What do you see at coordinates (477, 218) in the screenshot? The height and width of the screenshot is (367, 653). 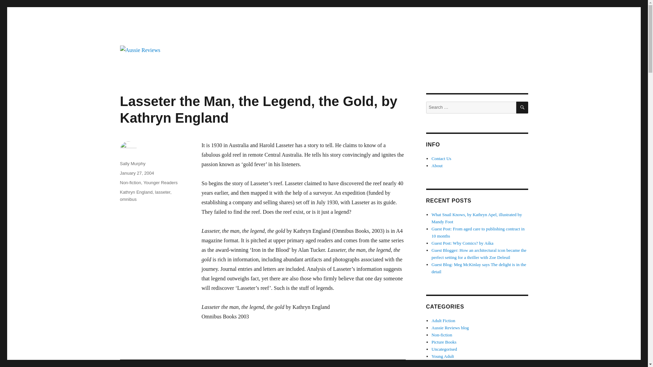 I see `What Snail Knows, by Kathryn Apel, illustrated by Mandy Foot` at bounding box center [477, 218].